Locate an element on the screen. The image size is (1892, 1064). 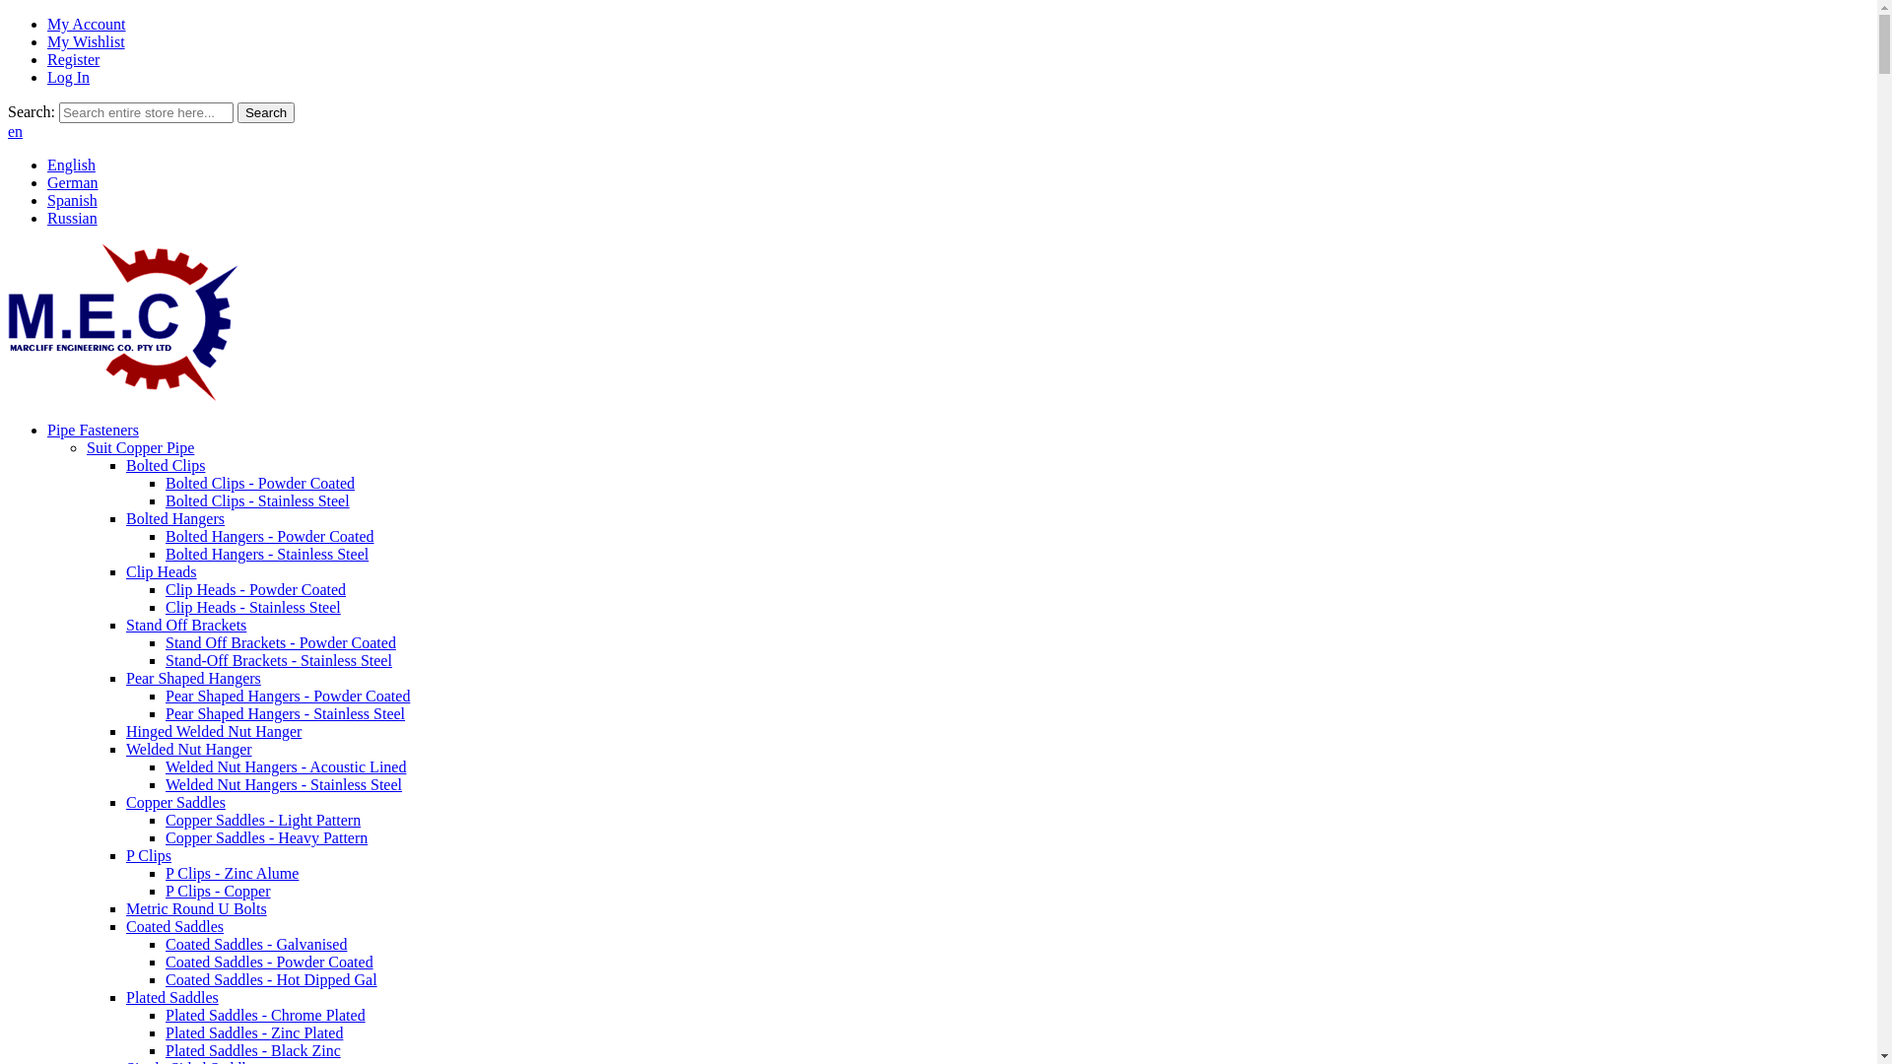
Coated Saddles - Galvanised is located at coordinates (256, 944).